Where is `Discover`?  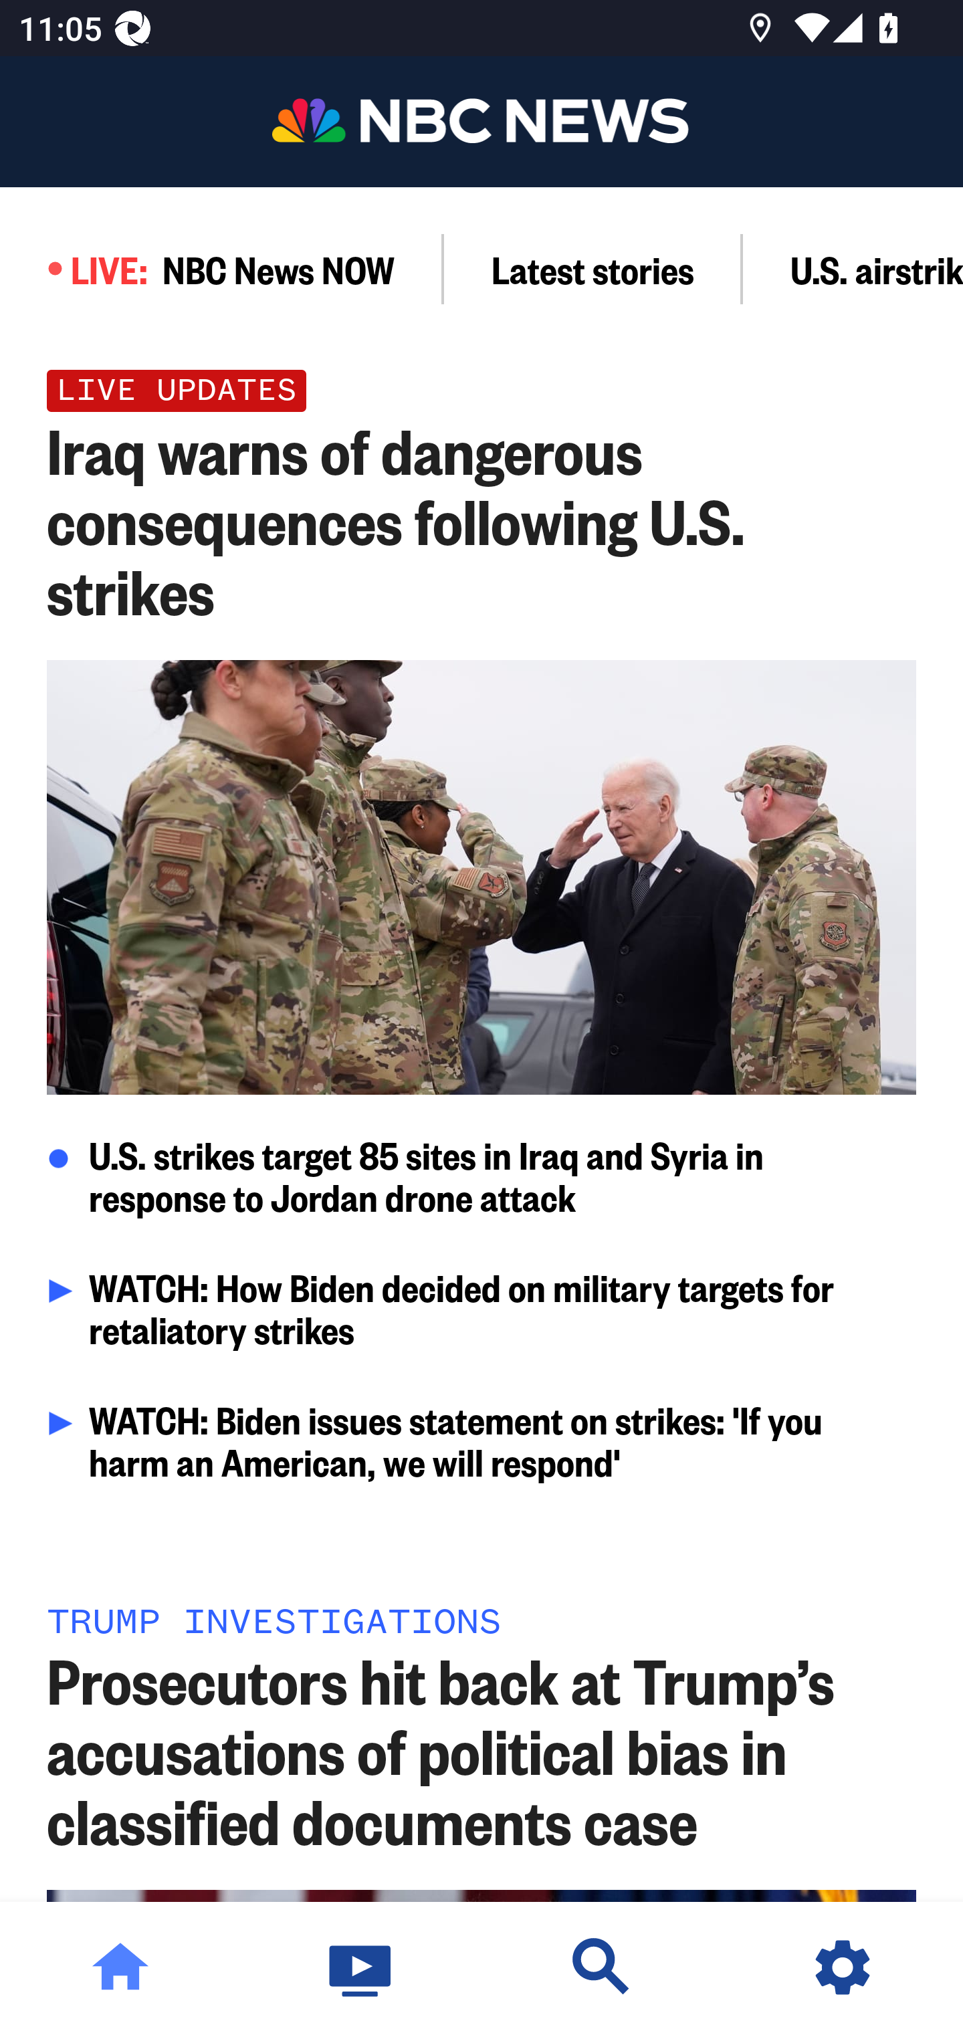 Discover is located at coordinates (602, 1967).